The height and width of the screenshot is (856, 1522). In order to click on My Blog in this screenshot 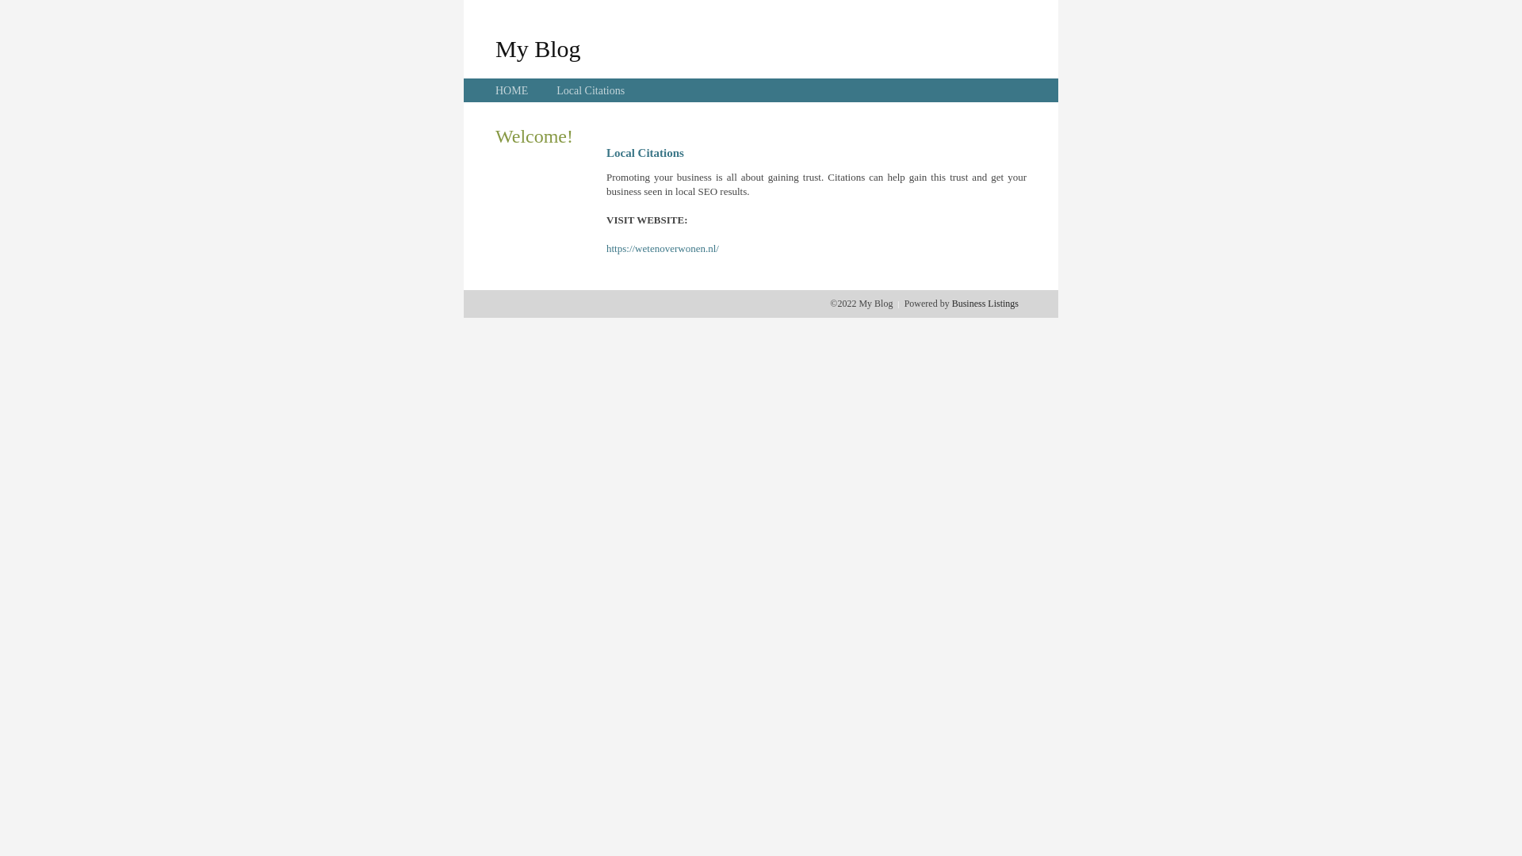, I will do `click(538, 48)`.